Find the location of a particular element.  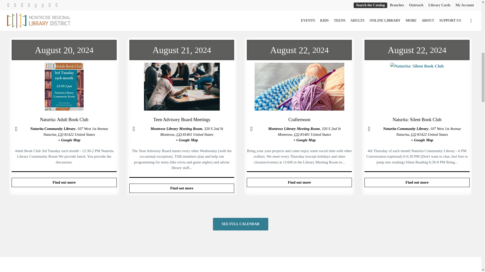

Naturita: Adult Book Club is located at coordinates (64, 182).